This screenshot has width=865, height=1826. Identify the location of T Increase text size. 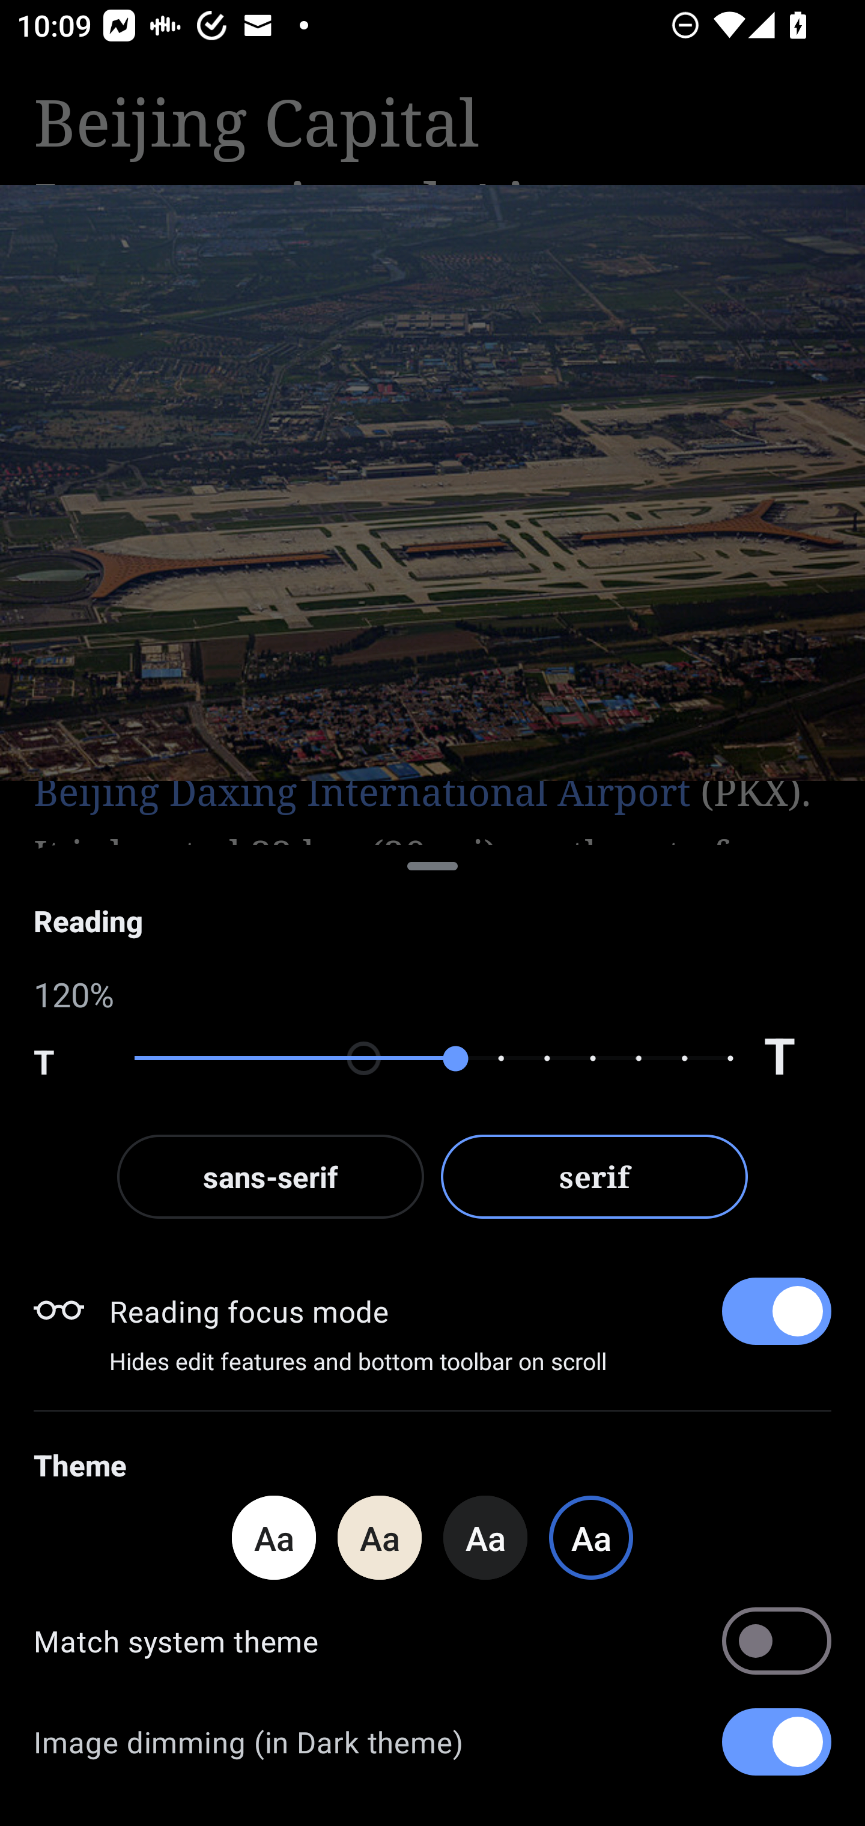
(797, 1058).